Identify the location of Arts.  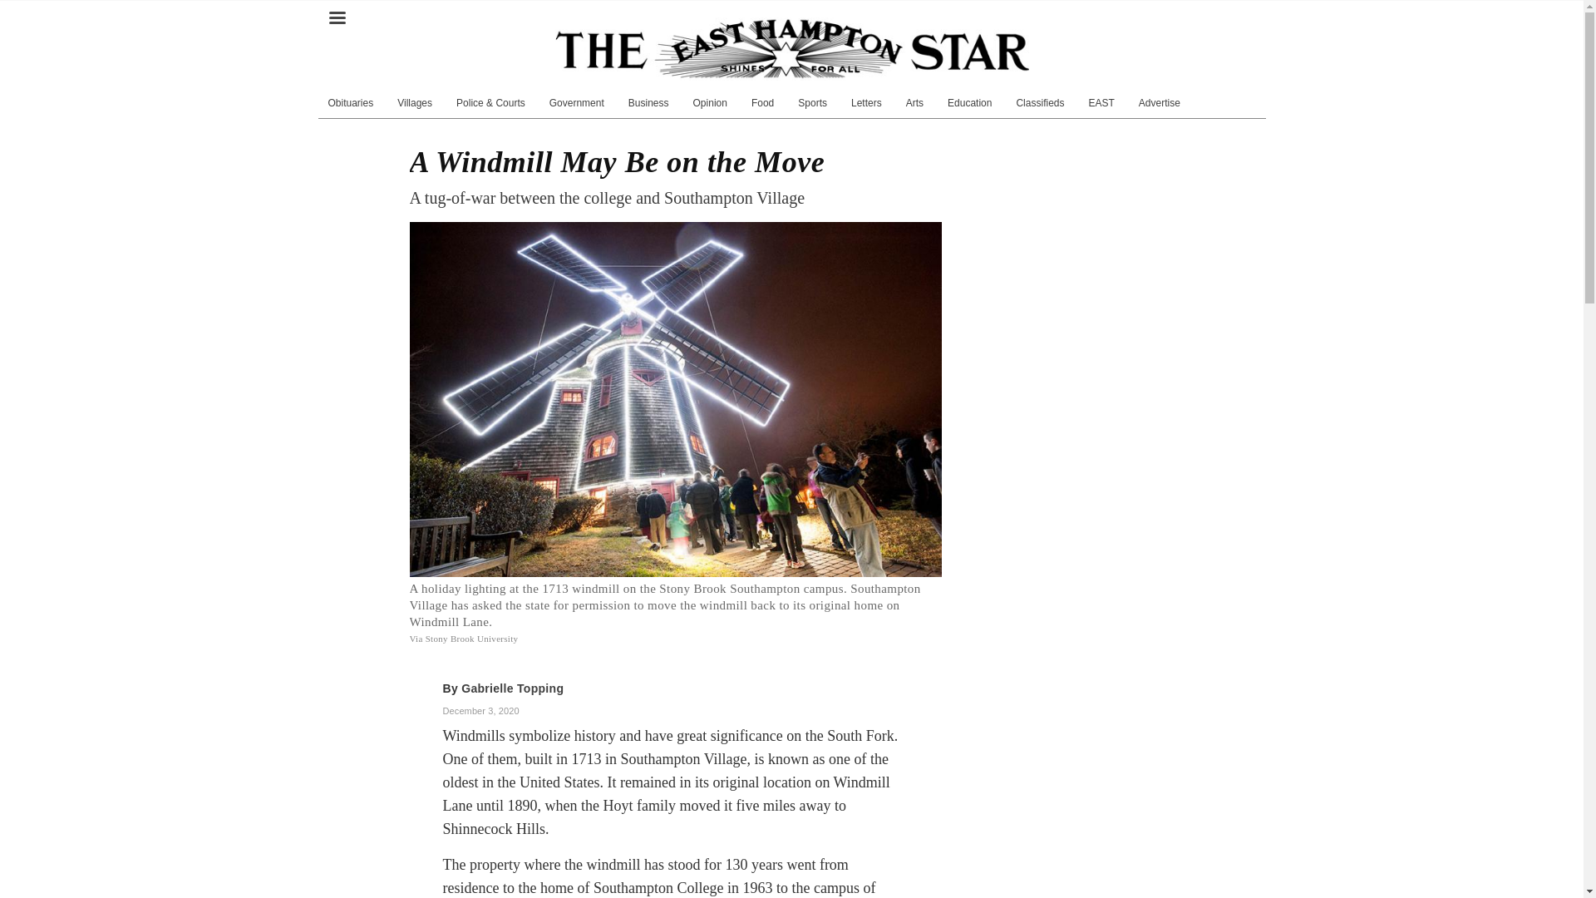
(914, 102).